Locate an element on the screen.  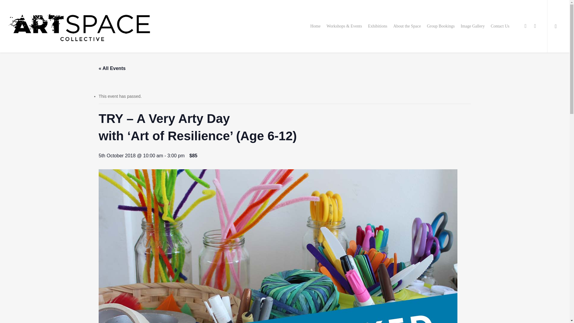
instagram is located at coordinates (535, 26).